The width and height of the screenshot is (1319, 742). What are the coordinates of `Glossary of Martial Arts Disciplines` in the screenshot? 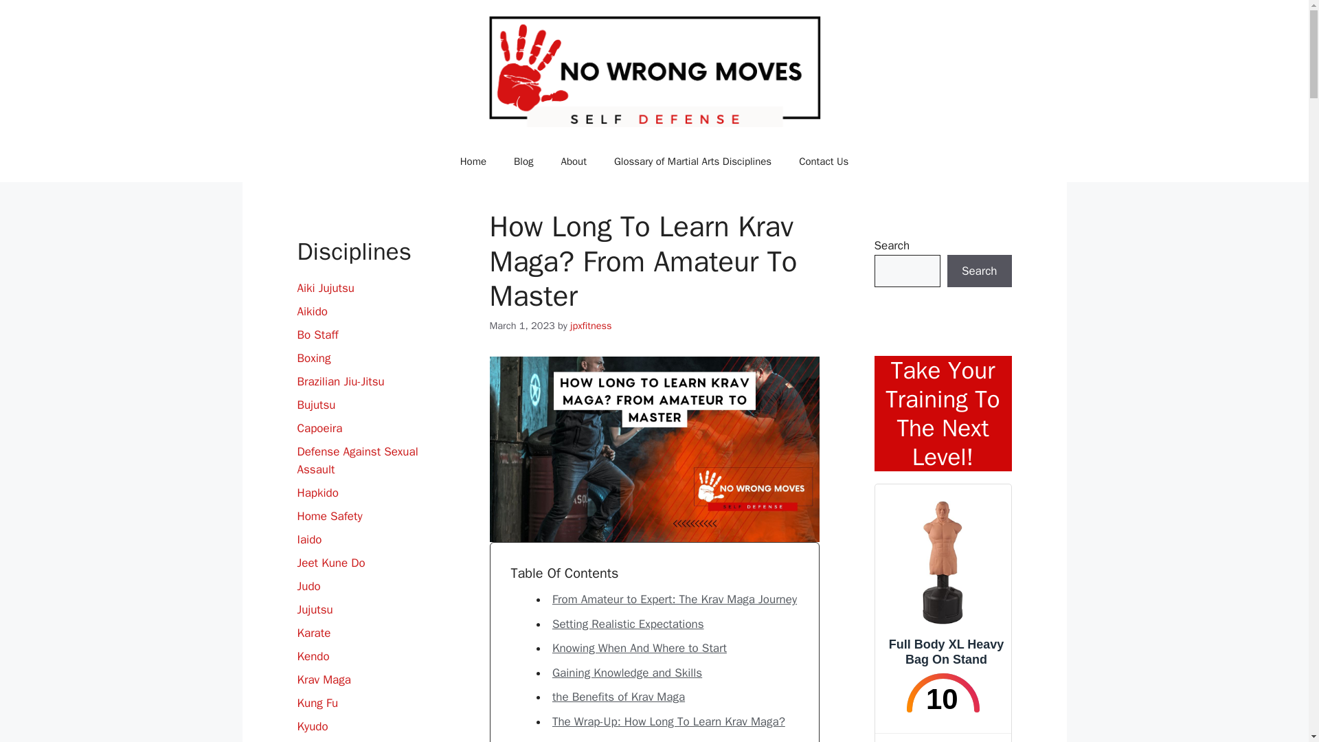 It's located at (692, 161).